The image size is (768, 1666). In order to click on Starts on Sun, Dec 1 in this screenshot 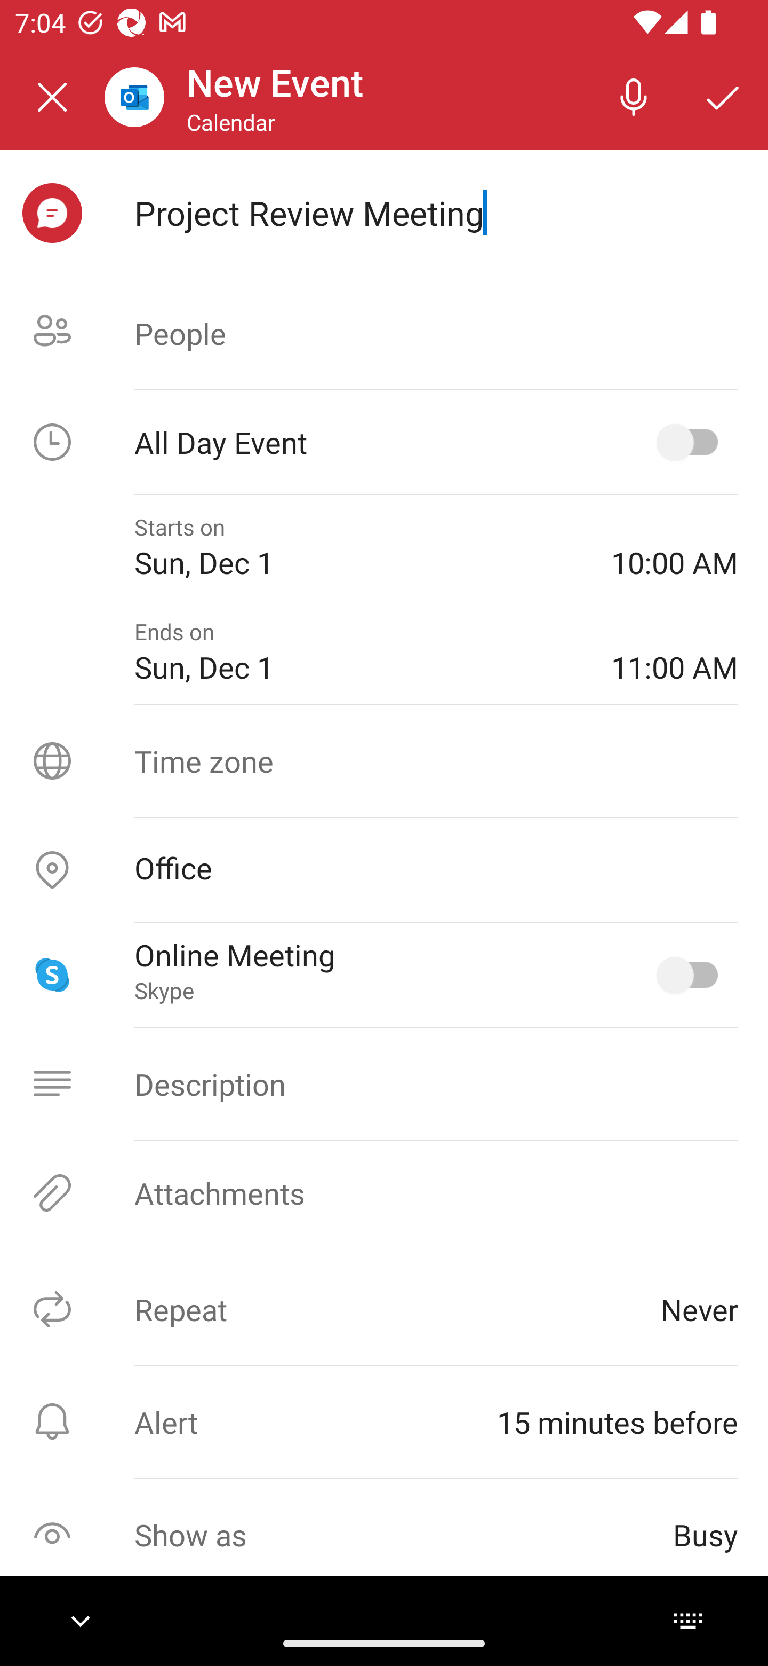, I will do `click(357, 547)`.